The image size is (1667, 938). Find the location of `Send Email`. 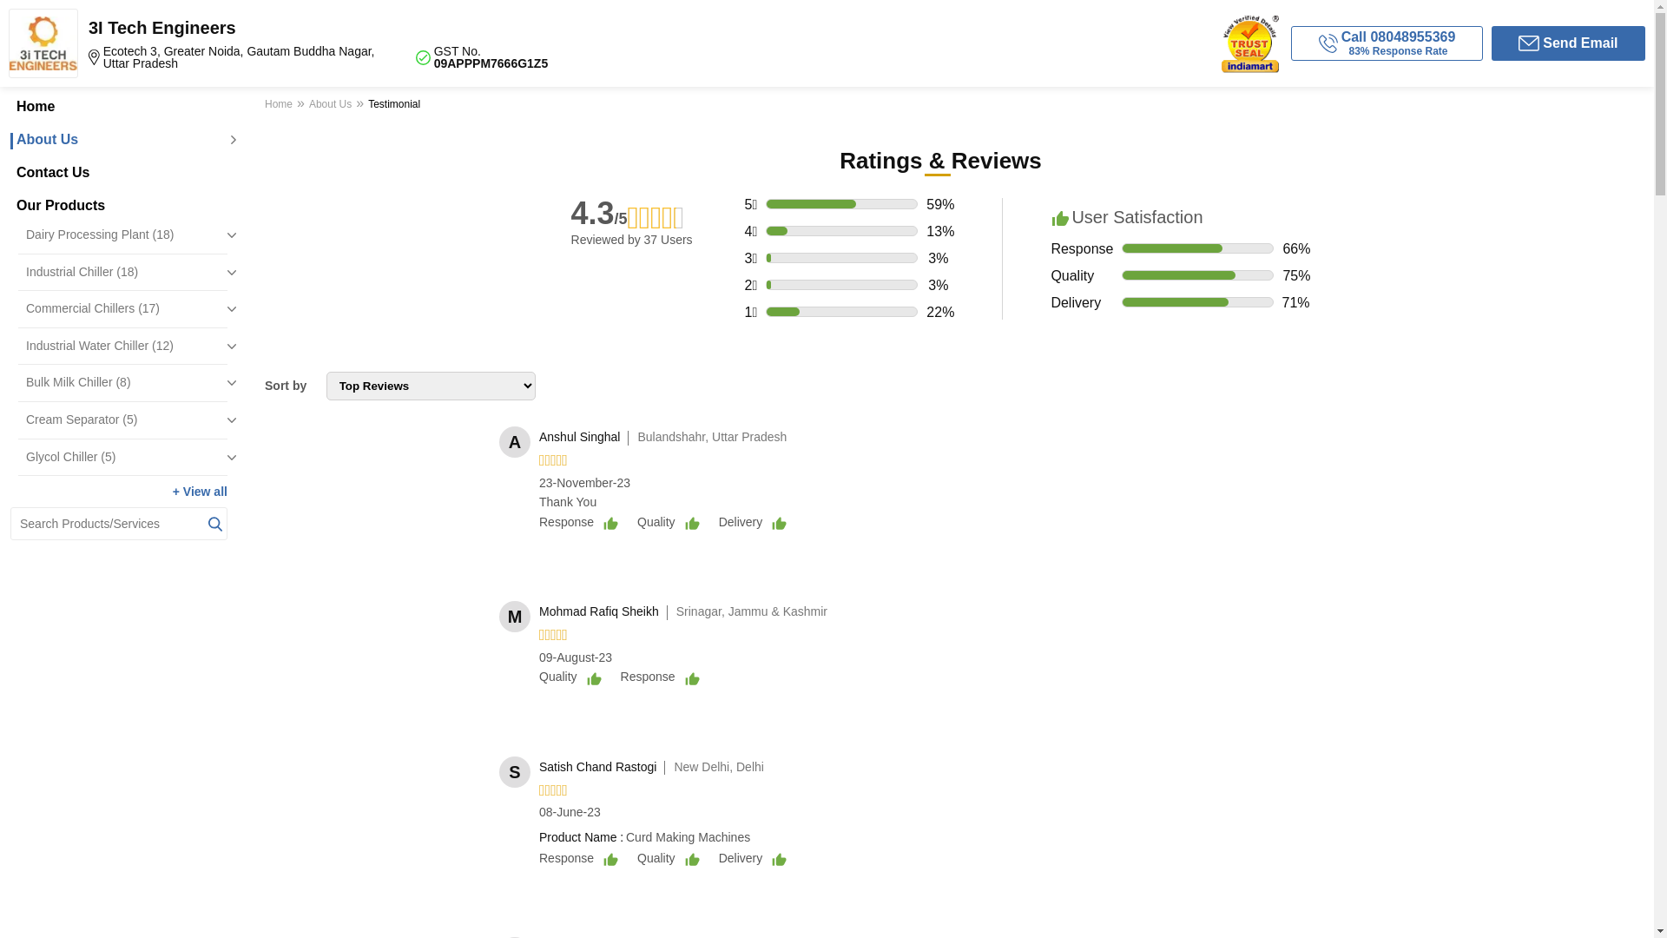

Send Email is located at coordinates (1568, 43).